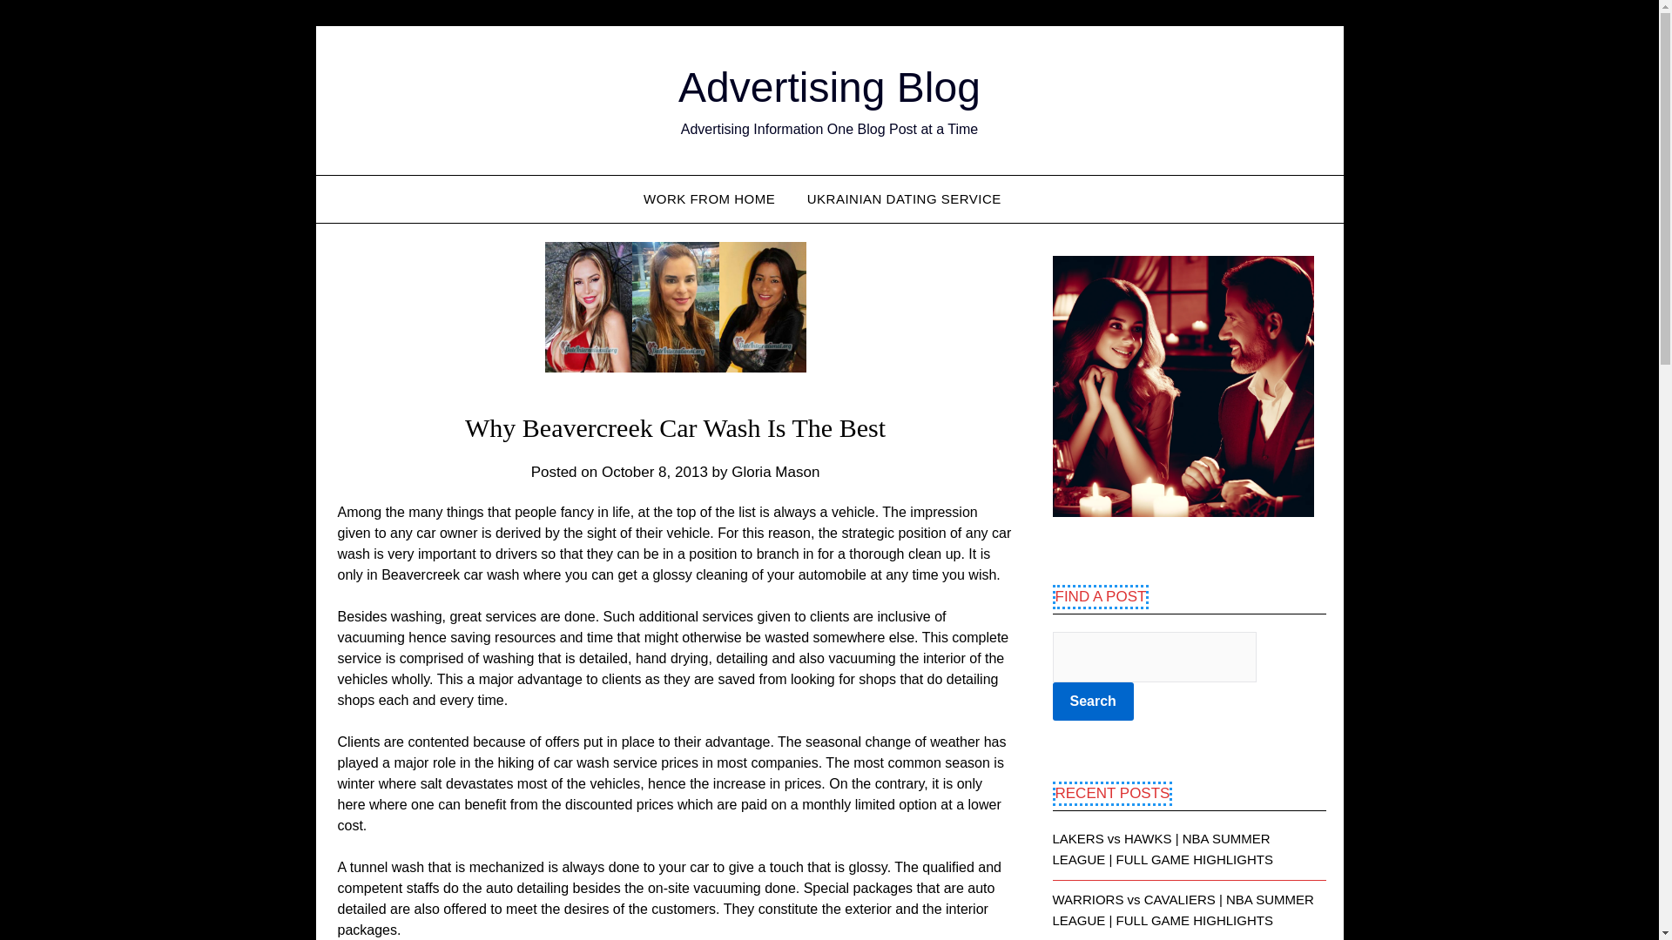 The image size is (1672, 940). I want to click on October 8, 2013, so click(655, 472).